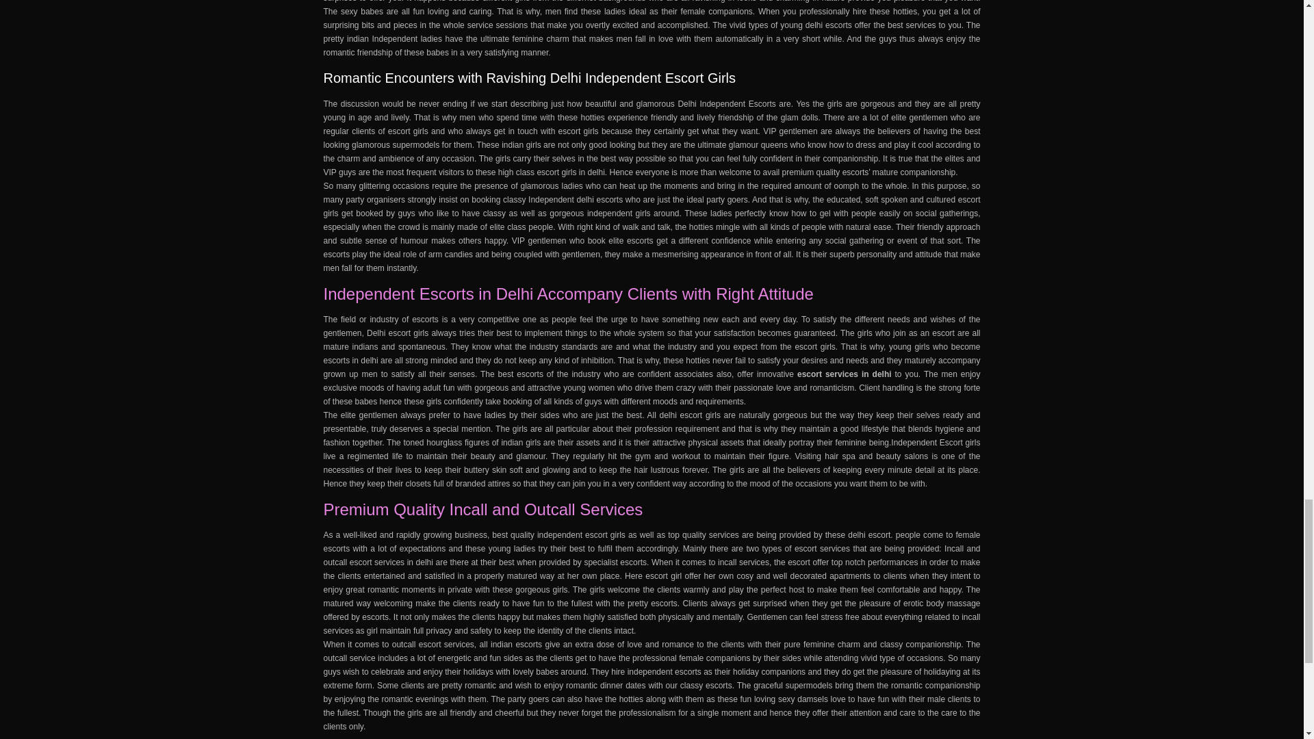 Image resolution: width=1314 pixels, height=739 pixels. What do you see at coordinates (726, 103) in the screenshot?
I see `Delhi Independent Escorts` at bounding box center [726, 103].